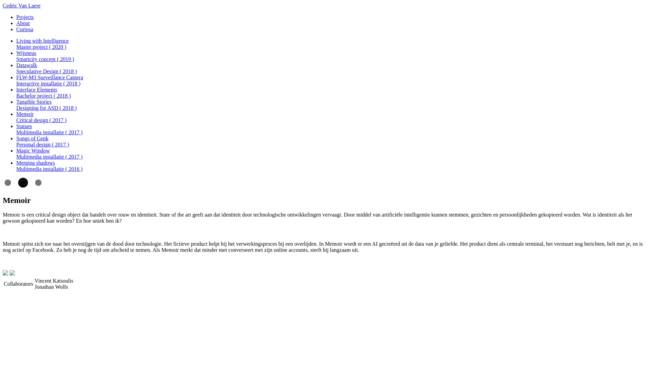  Describe the element at coordinates (25, 114) in the screenshot. I see `Memoir` at that location.